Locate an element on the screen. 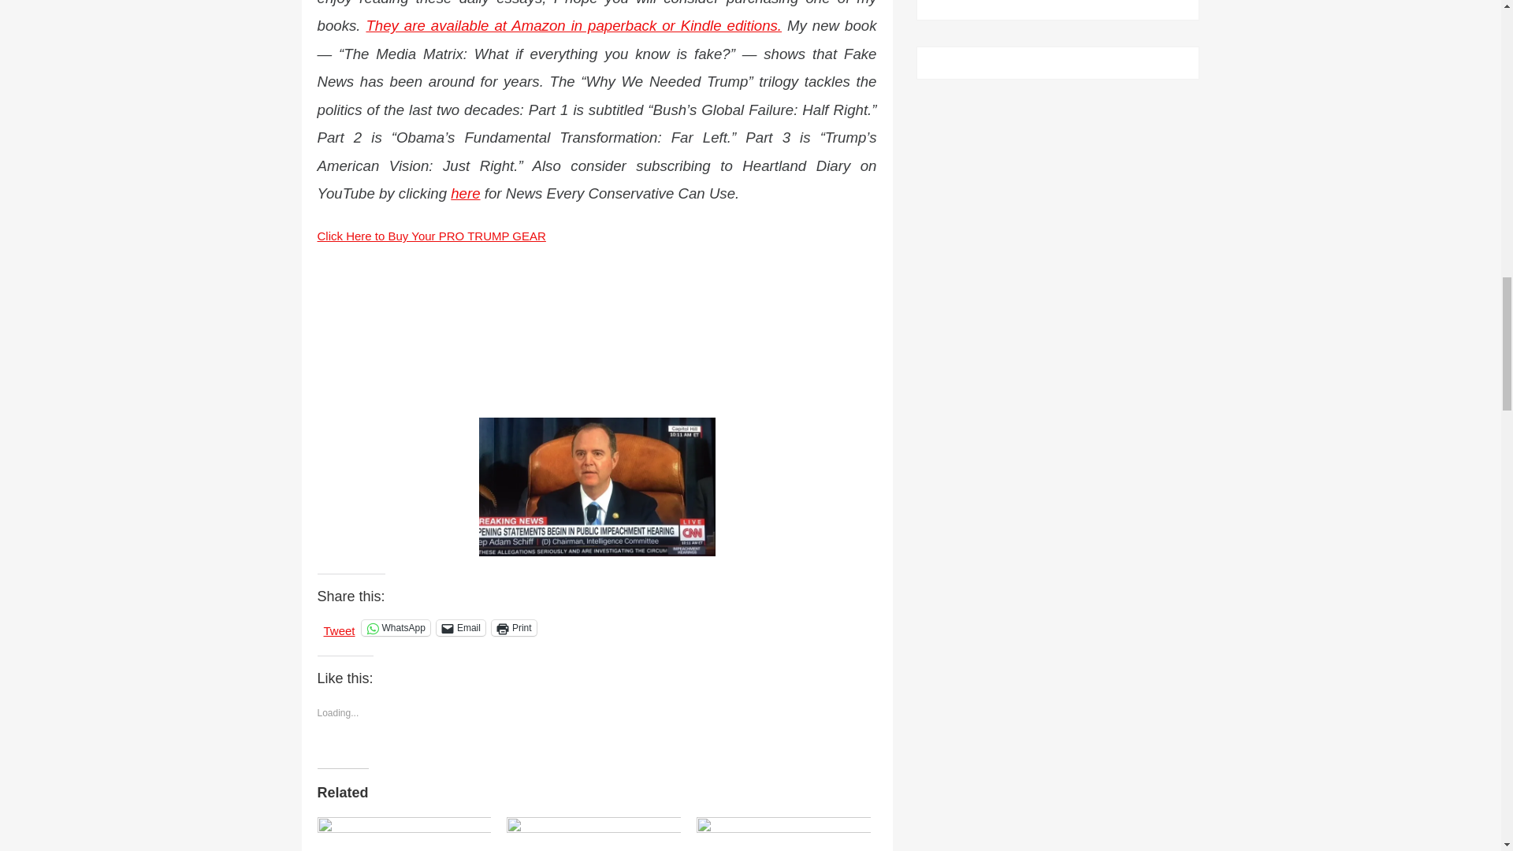 Image resolution: width=1513 pixels, height=851 pixels. Click Here to Buy Your PRO TRUMP GEAR is located at coordinates (430, 235).